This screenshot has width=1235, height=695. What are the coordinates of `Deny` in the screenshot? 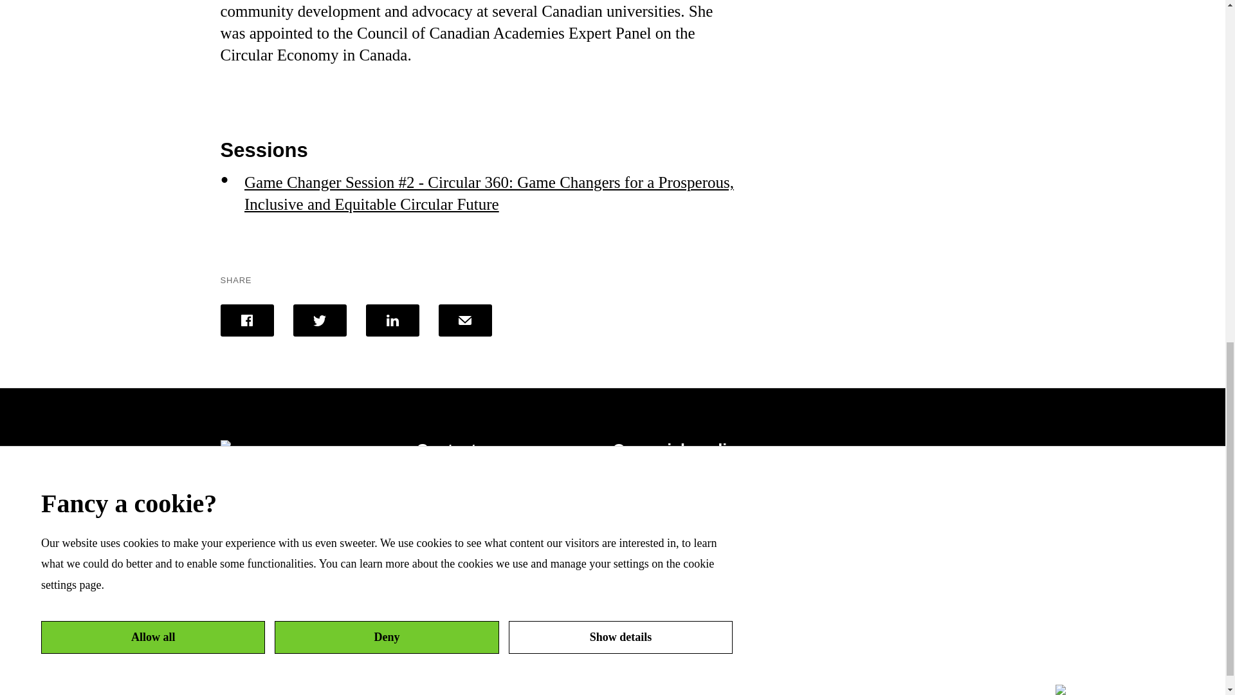 It's located at (386, 217).